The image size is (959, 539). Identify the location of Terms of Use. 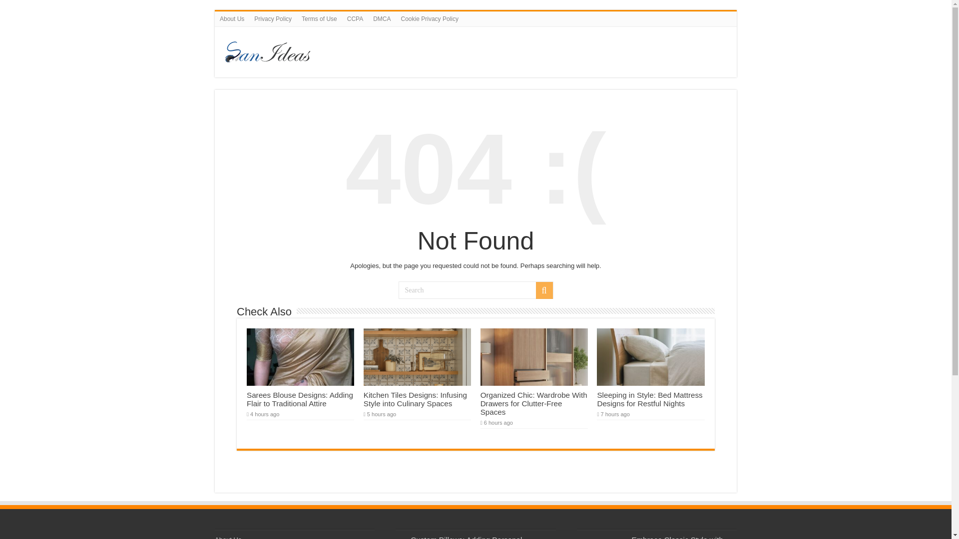
(319, 18).